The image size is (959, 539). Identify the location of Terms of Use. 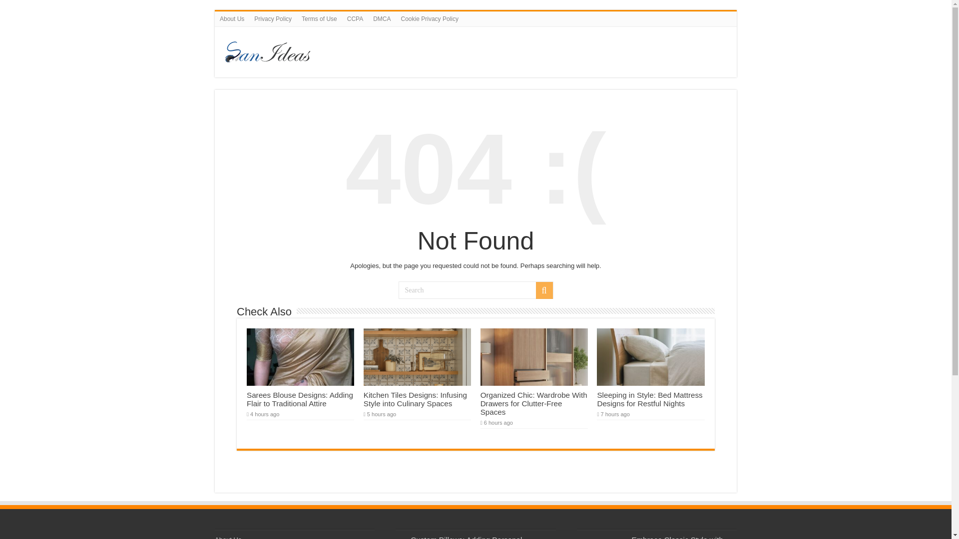
(319, 18).